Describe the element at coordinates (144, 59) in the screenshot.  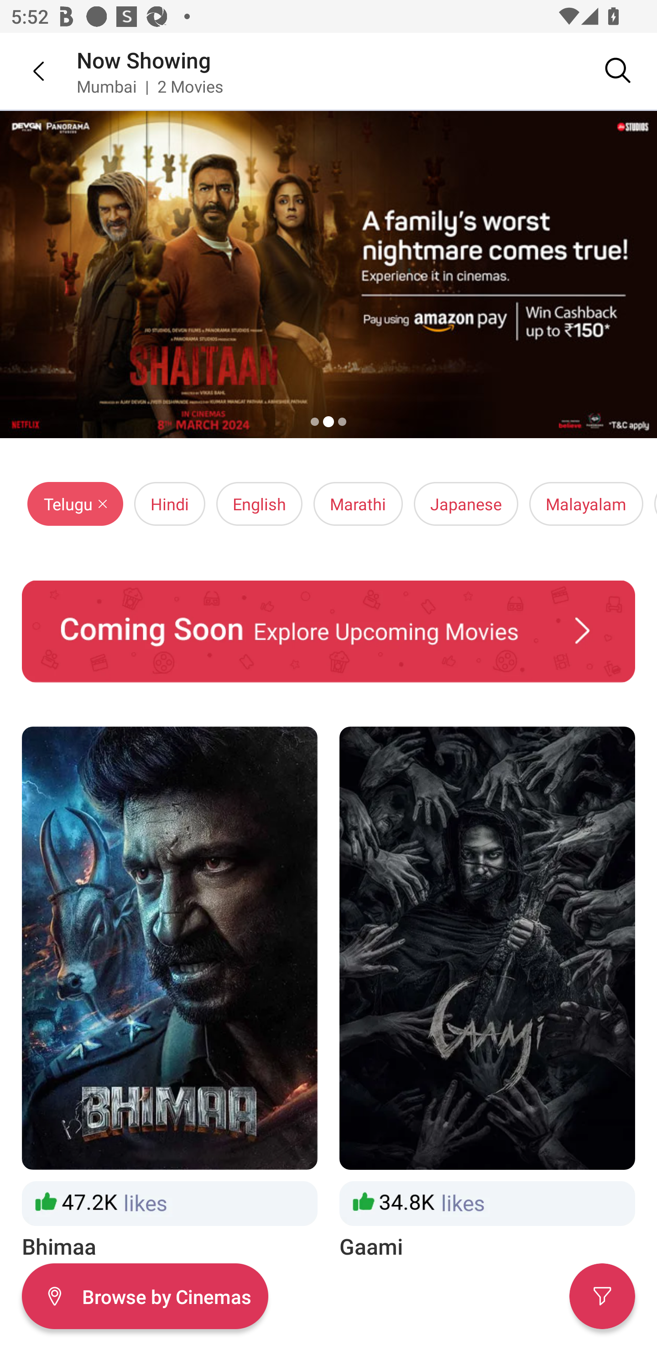
I see `Now Showing` at that location.